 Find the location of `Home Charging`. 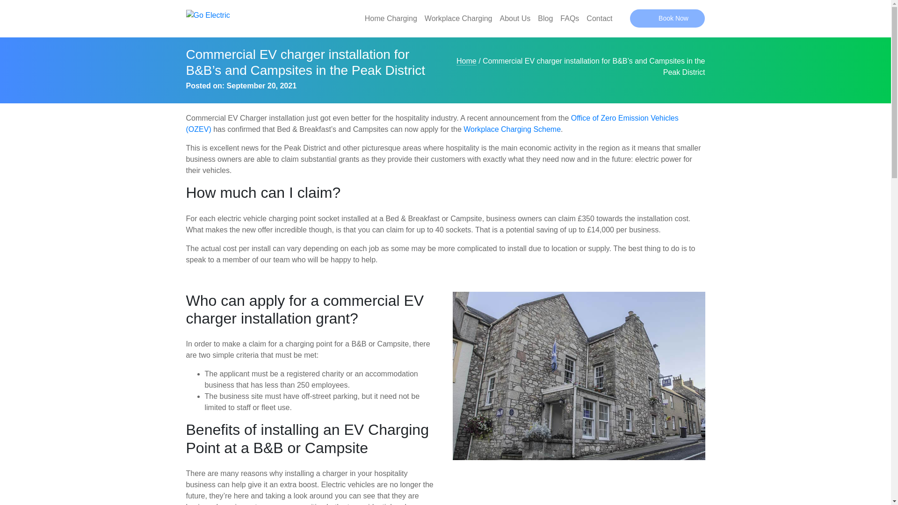

Home Charging is located at coordinates (391, 19).